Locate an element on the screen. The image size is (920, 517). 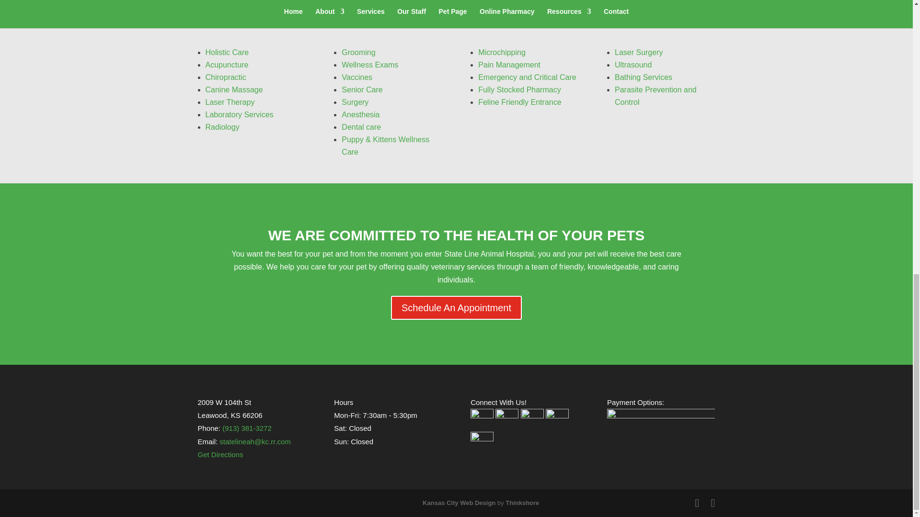
Parasite Prevention and Control is located at coordinates (655, 96).